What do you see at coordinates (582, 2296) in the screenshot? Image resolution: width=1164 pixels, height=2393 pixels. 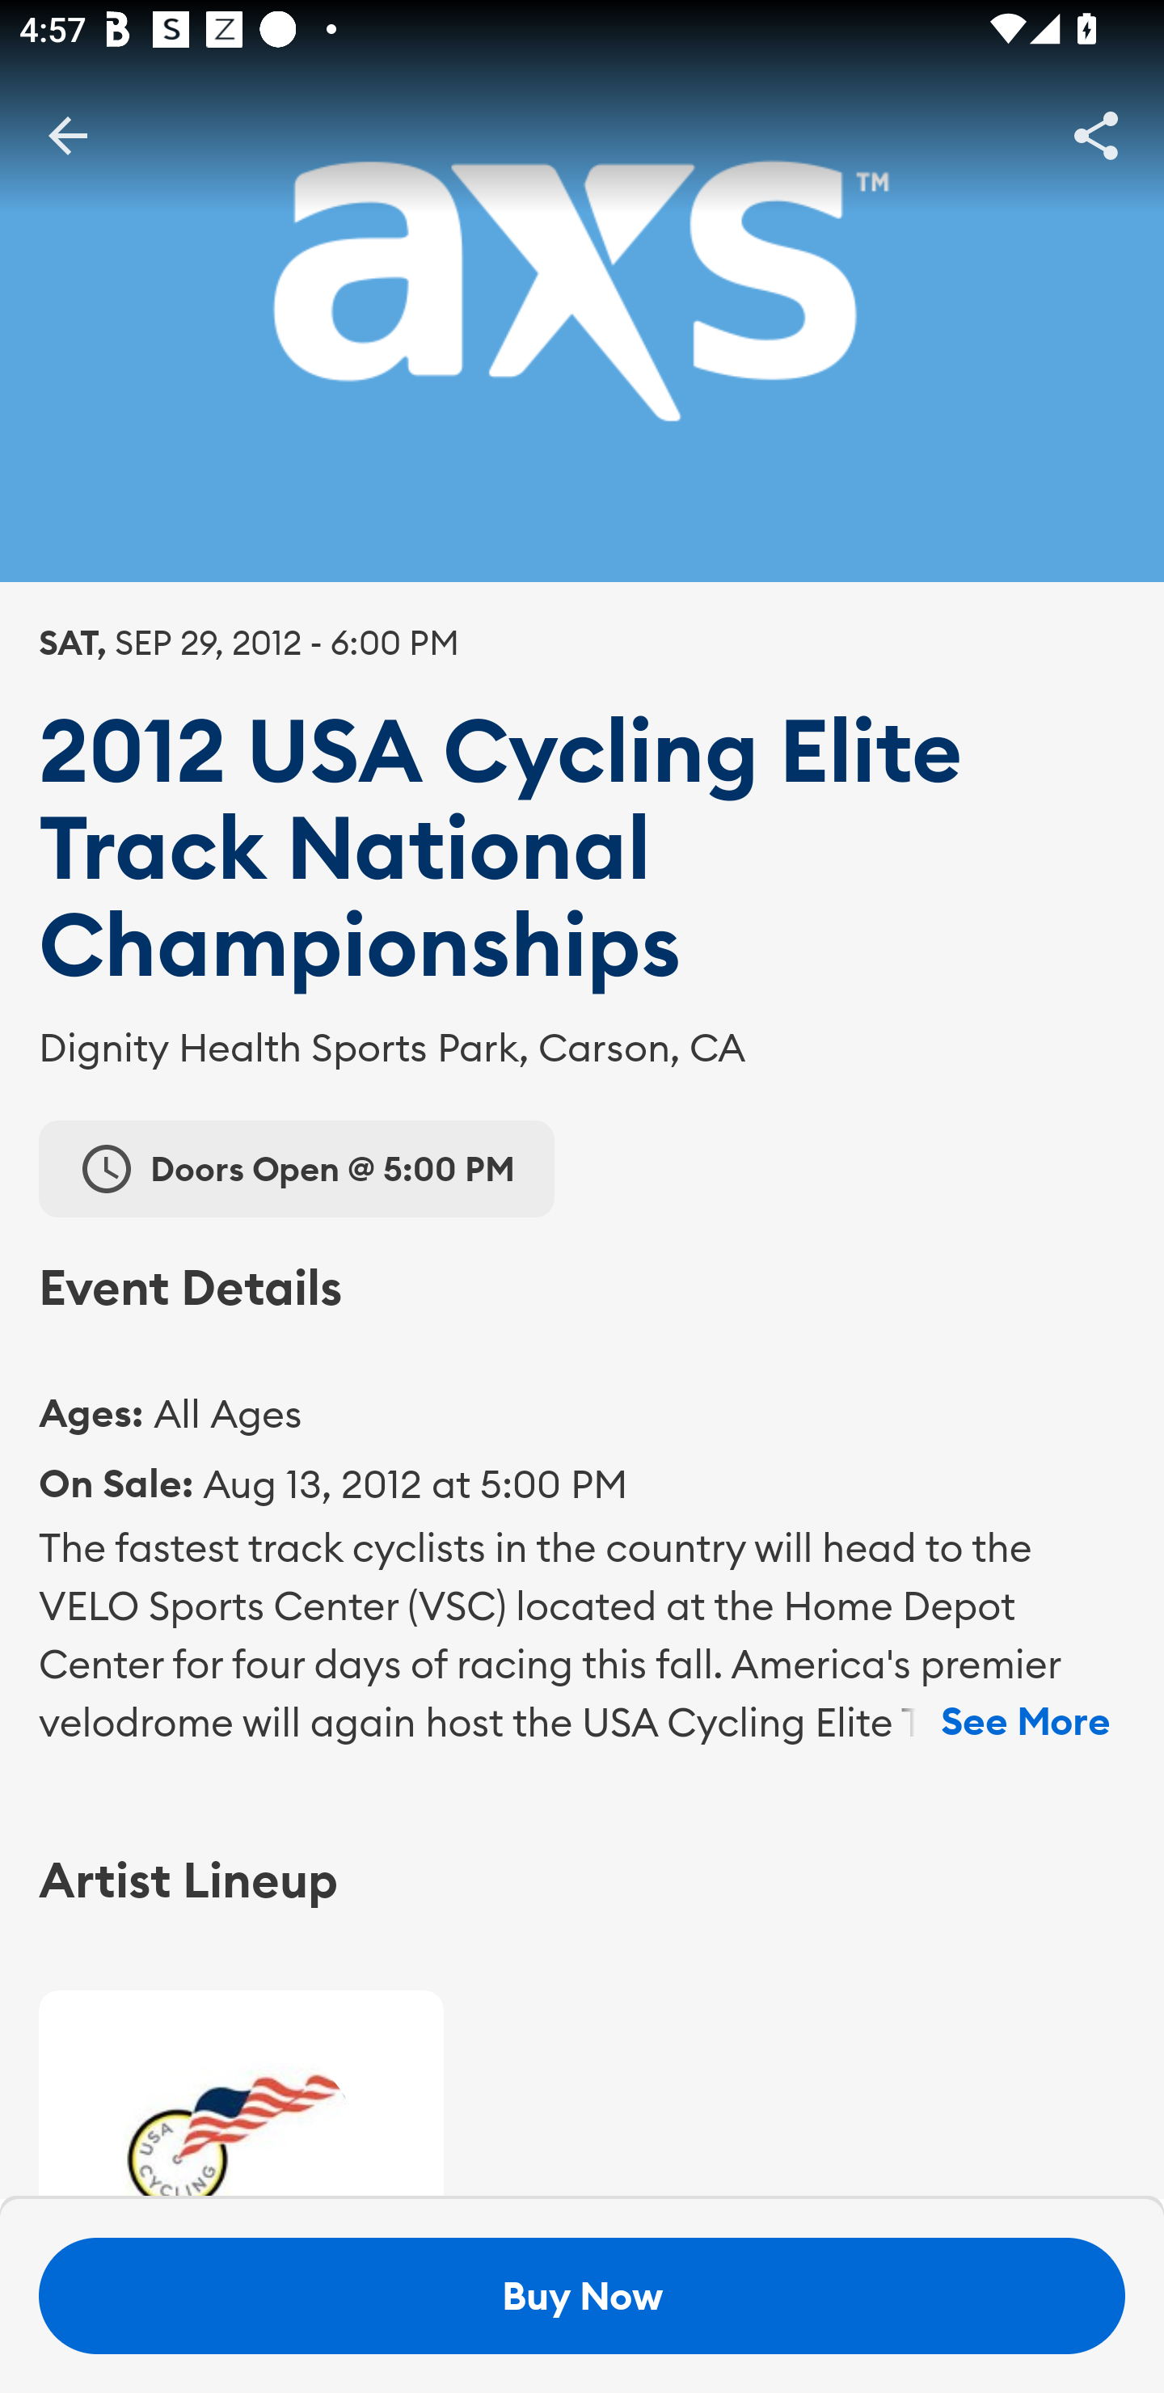 I see `Buy Now` at bounding box center [582, 2296].